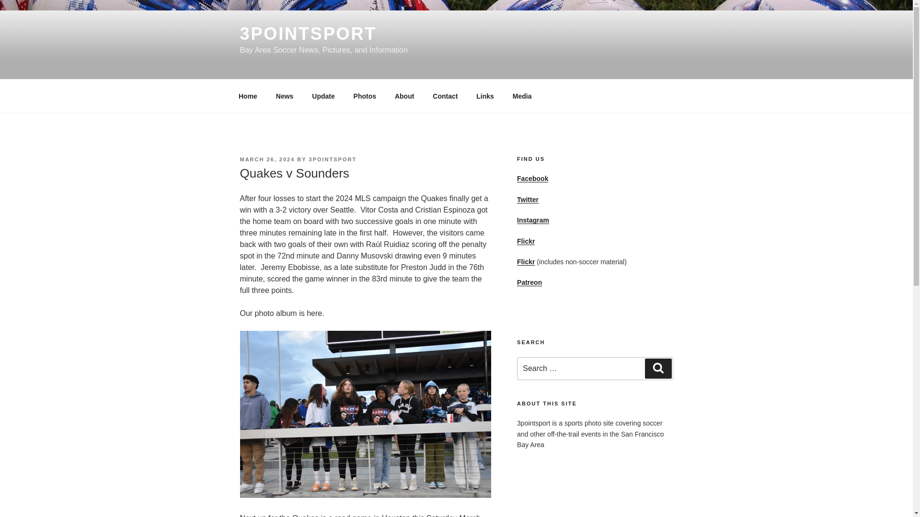 This screenshot has height=517, width=920. What do you see at coordinates (533, 220) in the screenshot?
I see `Instagram` at bounding box center [533, 220].